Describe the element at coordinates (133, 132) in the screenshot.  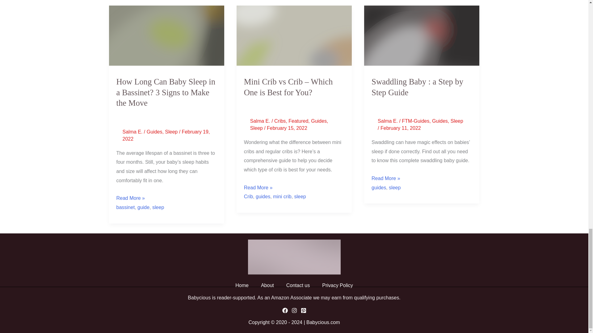
I see `View all posts by Salma E.` at that location.